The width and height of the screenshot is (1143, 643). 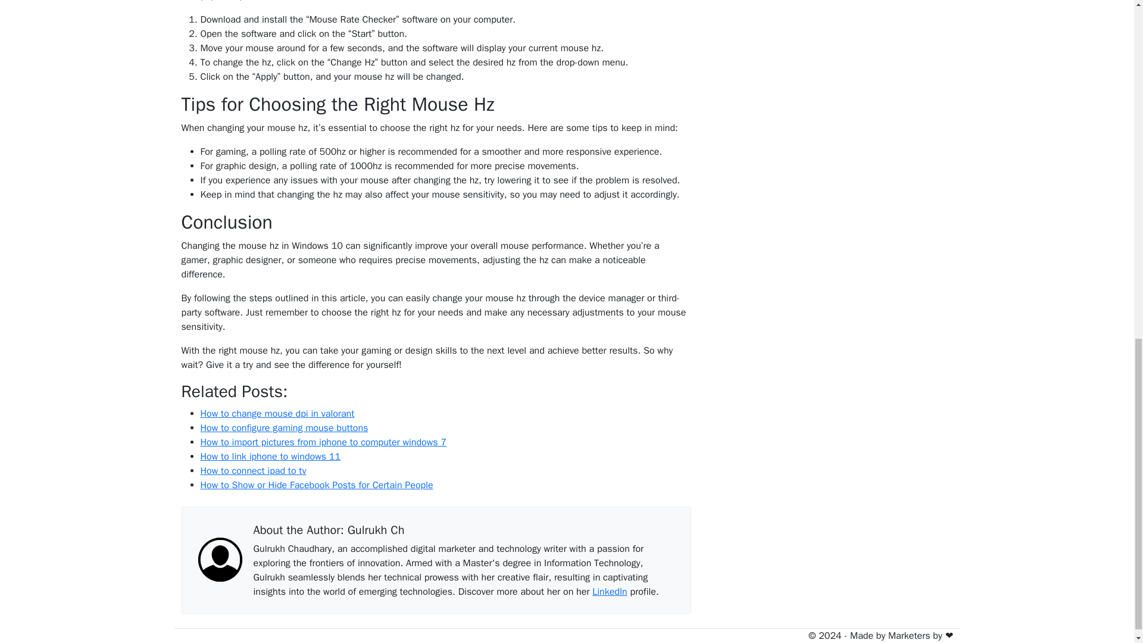 I want to click on How to import pictures from iphone to computer windows 7, so click(x=323, y=442).